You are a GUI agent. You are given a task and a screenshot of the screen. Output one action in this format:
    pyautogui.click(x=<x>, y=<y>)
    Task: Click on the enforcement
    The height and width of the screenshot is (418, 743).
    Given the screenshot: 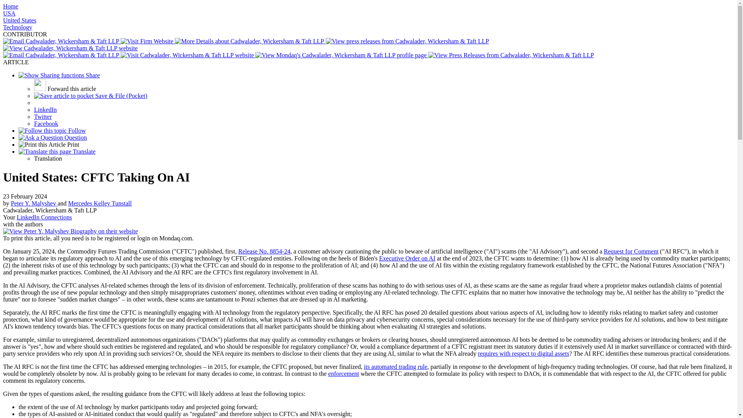 What is the action you would take?
    pyautogui.click(x=344, y=373)
    